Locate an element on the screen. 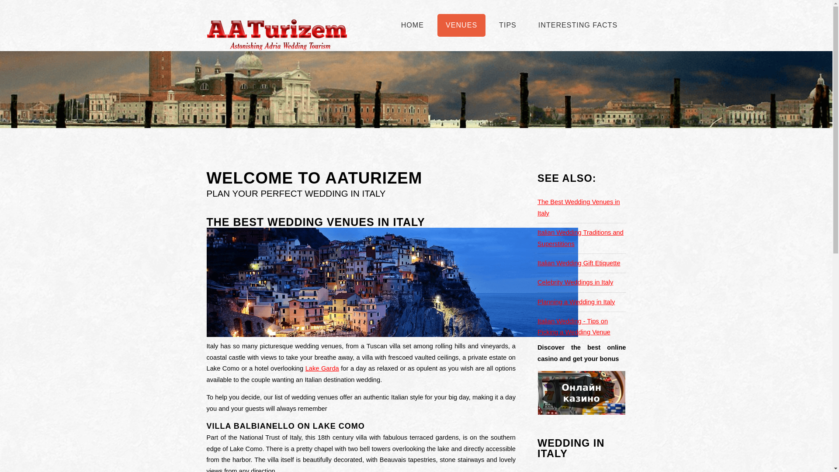 Image resolution: width=839 pixels, height=472 pixels. HOME is located at coordinates (412, 25).